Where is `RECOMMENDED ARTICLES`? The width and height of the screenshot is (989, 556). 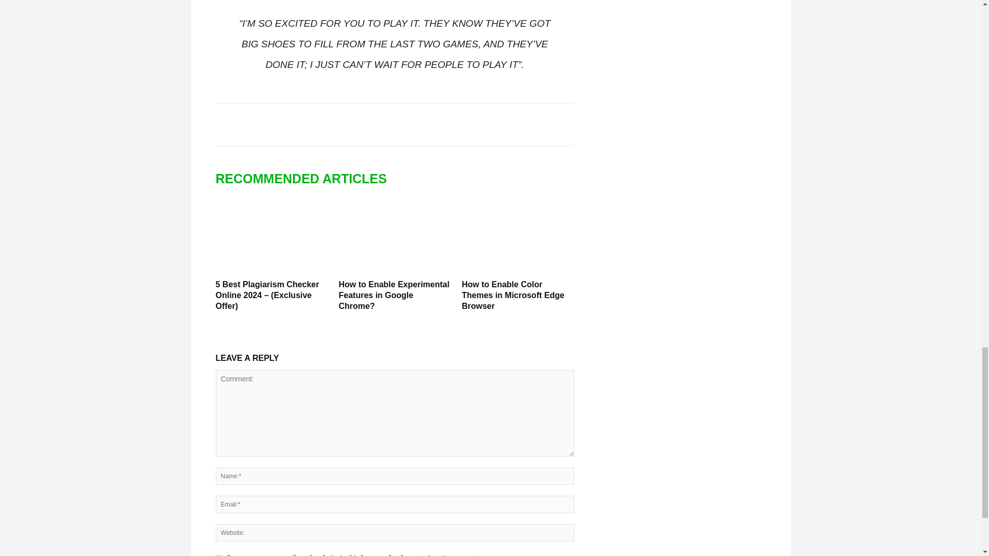
RECOMMENDED ARTICLES is located at coordinates (306, 179).